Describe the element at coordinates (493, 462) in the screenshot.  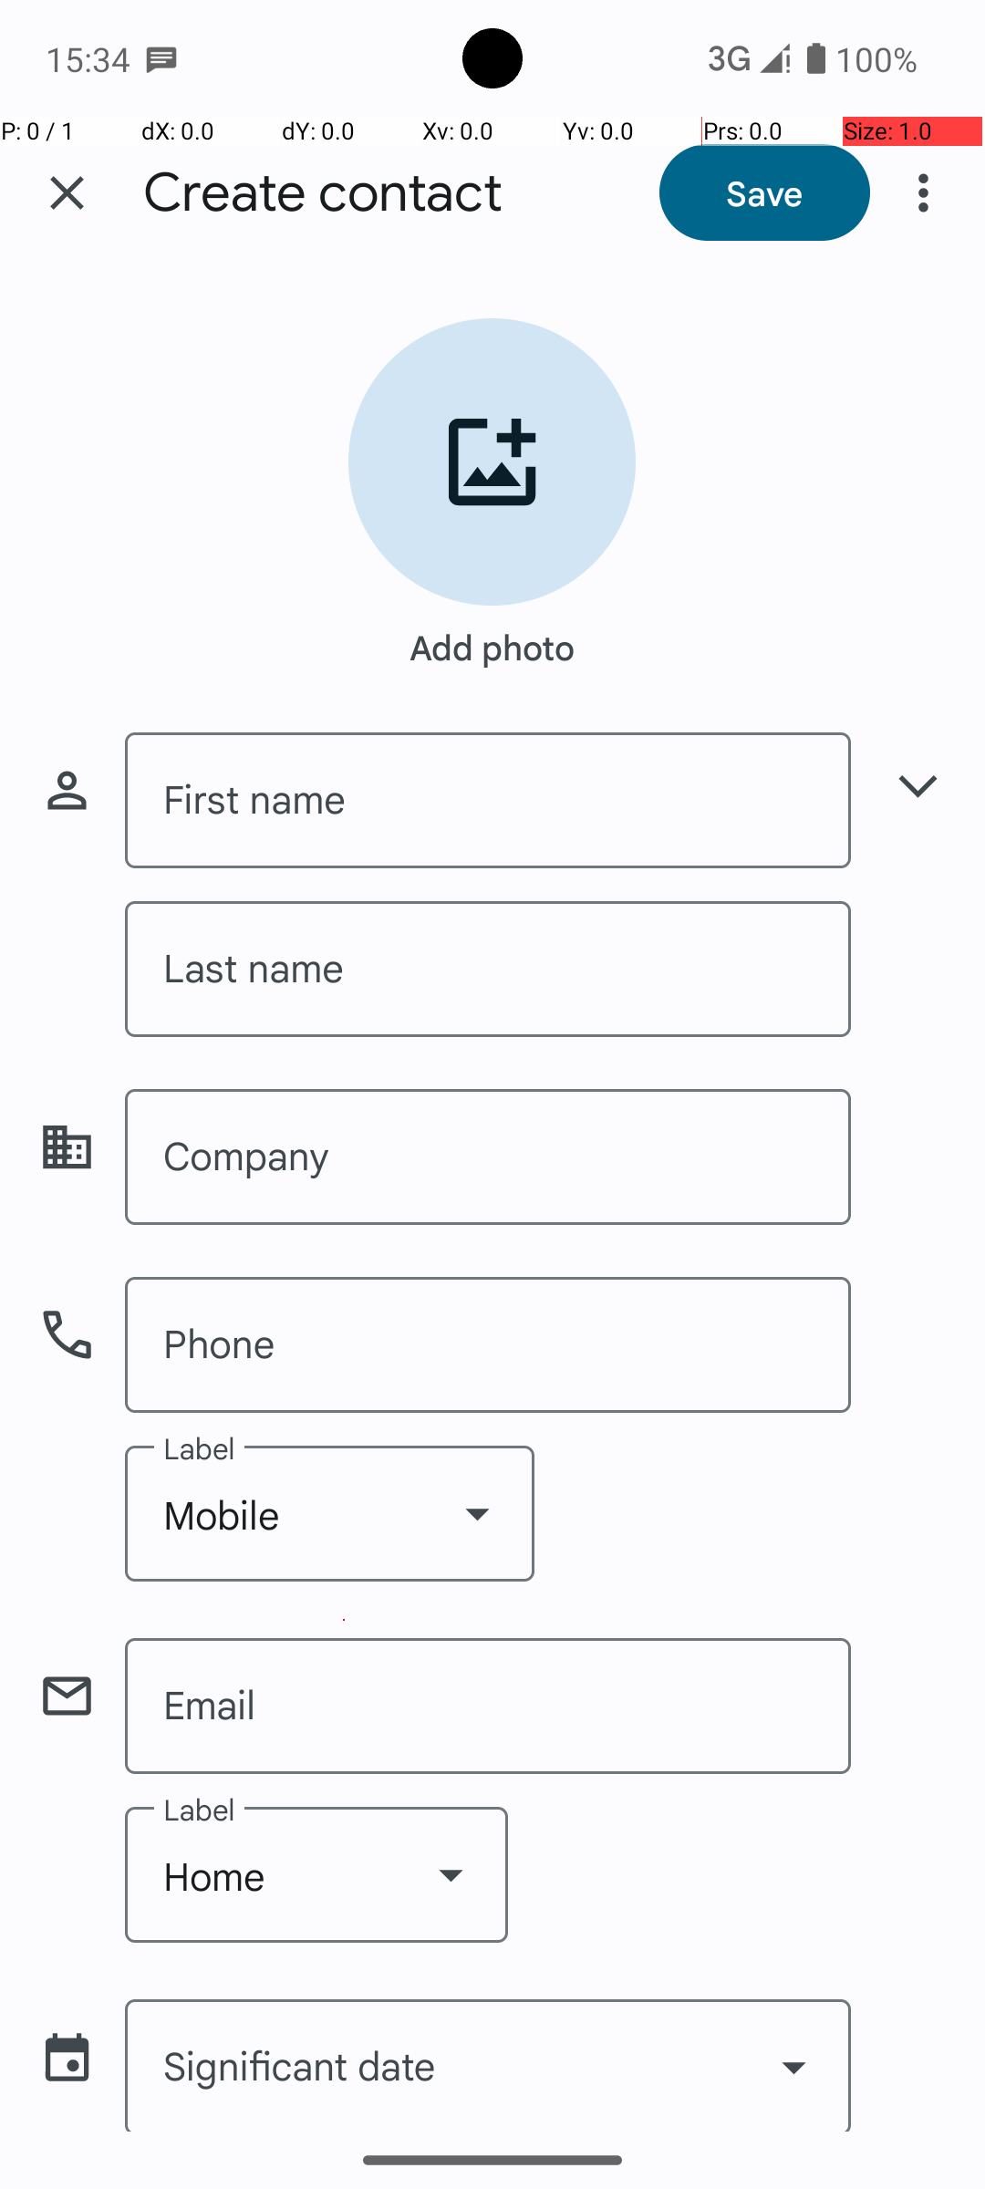
I see `Add contact photo` at that location.